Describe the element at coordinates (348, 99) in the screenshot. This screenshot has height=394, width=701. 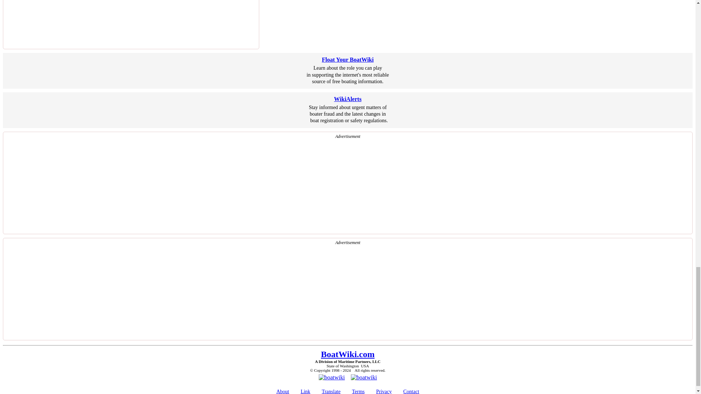
I see `WikiAlerts` at that location.